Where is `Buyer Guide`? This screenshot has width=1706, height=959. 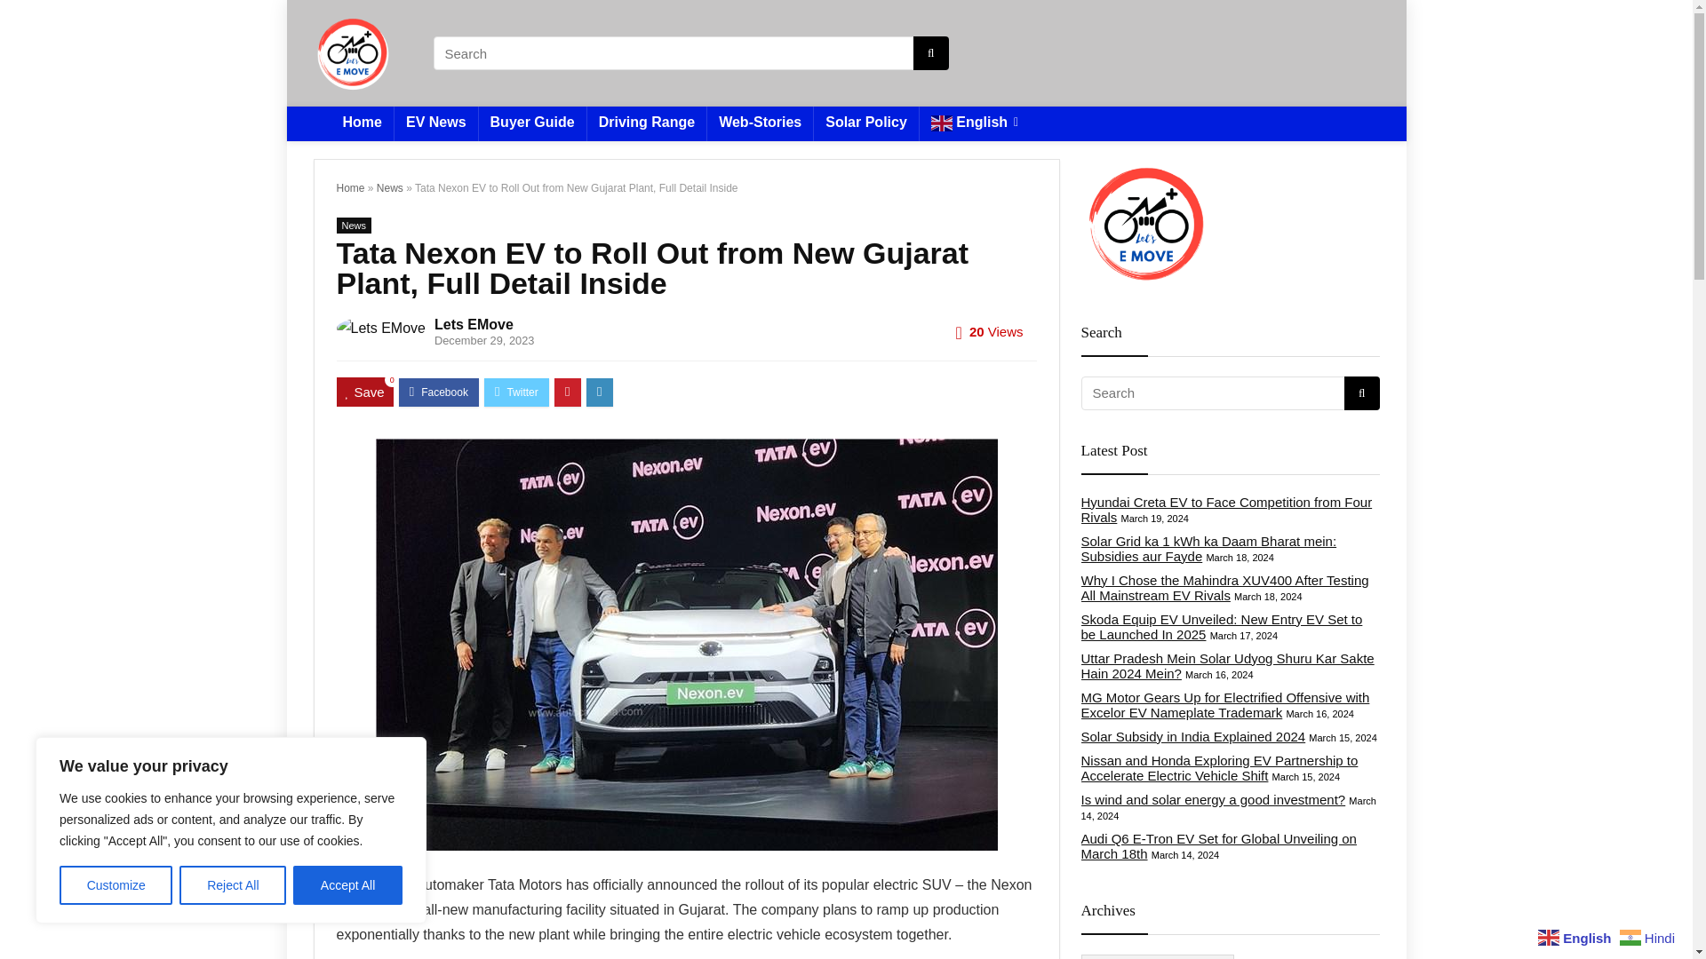 Buyer Guide is located at coordinates (533, 123).